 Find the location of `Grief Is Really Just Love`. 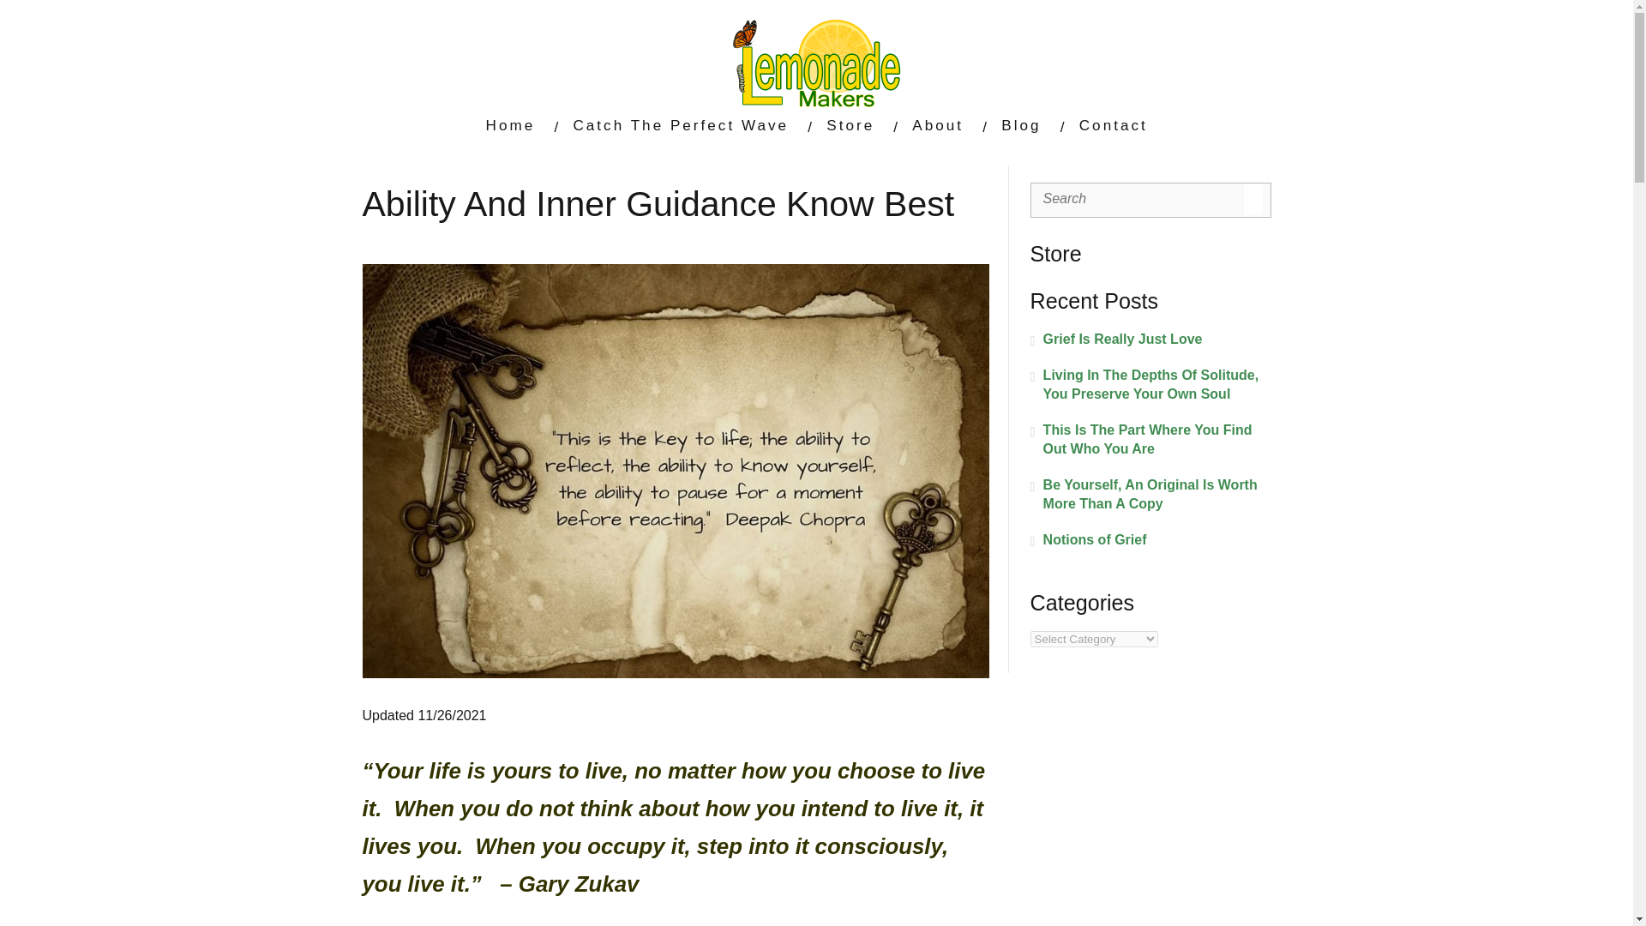

Grief Is Really Just Love is located at coordinates (1150, 340).